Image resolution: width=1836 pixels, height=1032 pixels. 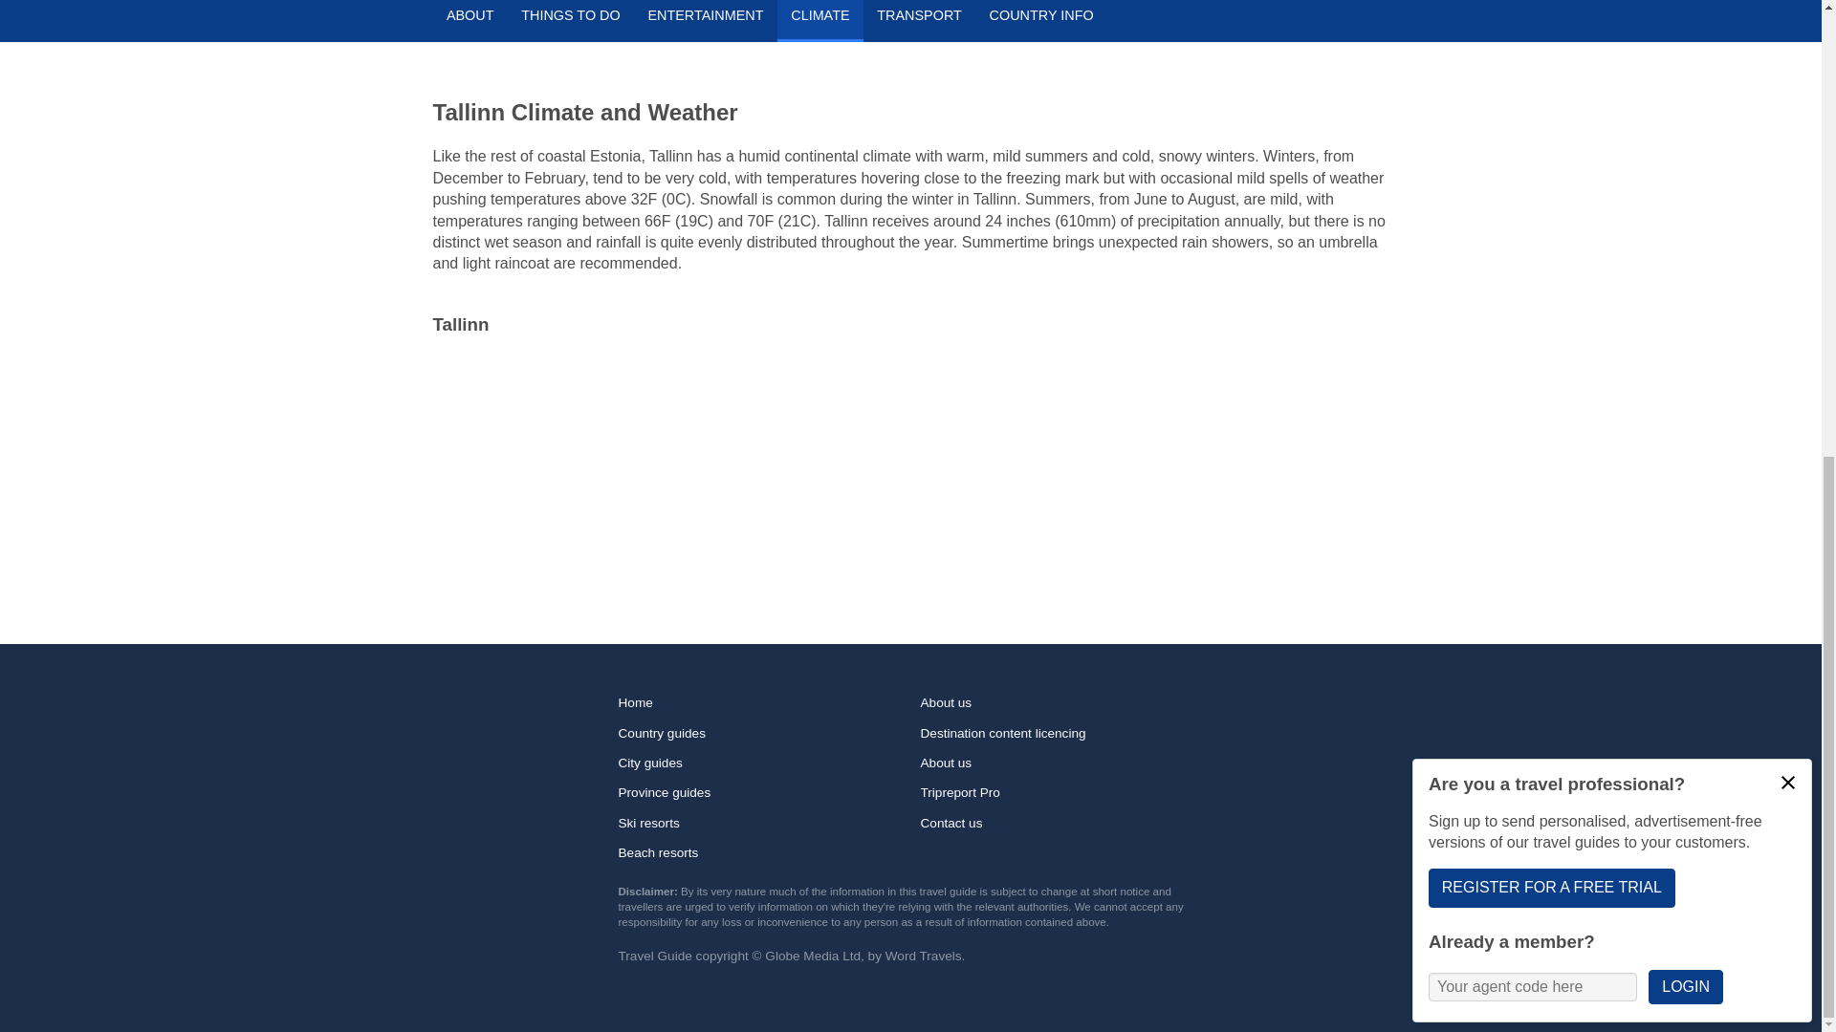 What do you see at coordinates (1040, 21) in the screenshot?
I see `COUNTRY INFO` at bounding box center [1040, 21].